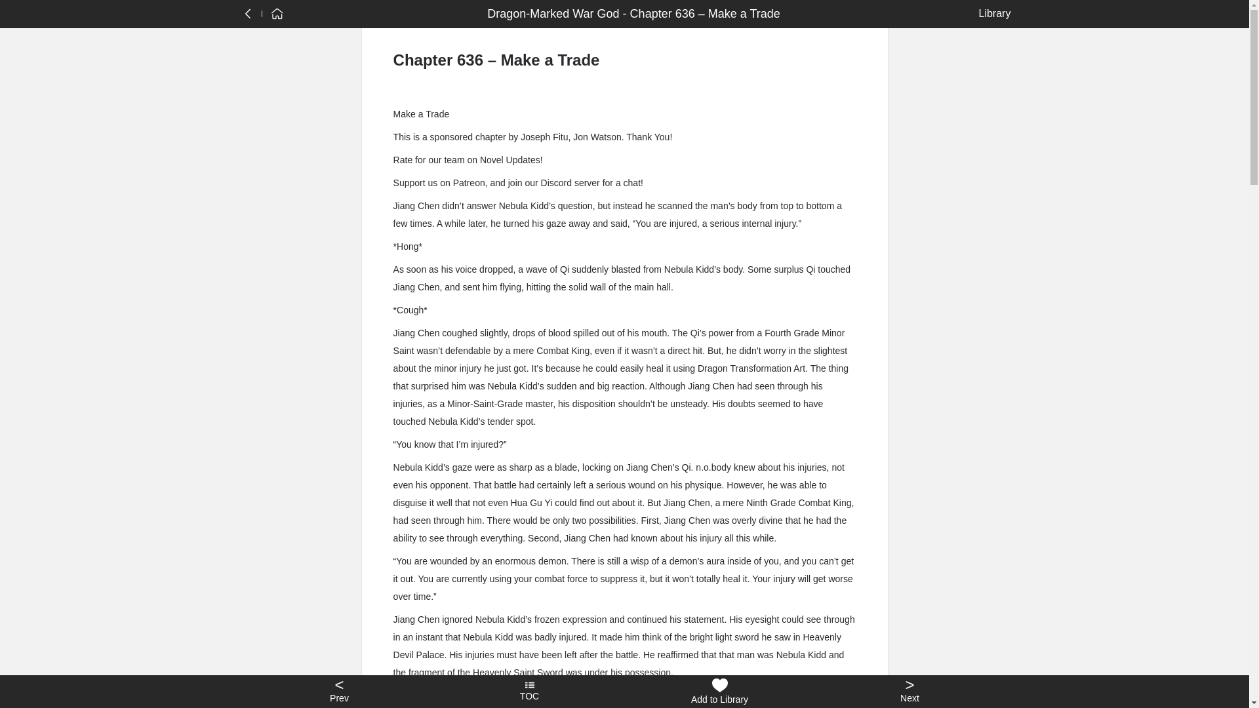 This screenshot has height=708, width=1259. What do you see at coordinates (529, 692) in the screenshot?
I see `TOC` at bounding box center [529, 692].